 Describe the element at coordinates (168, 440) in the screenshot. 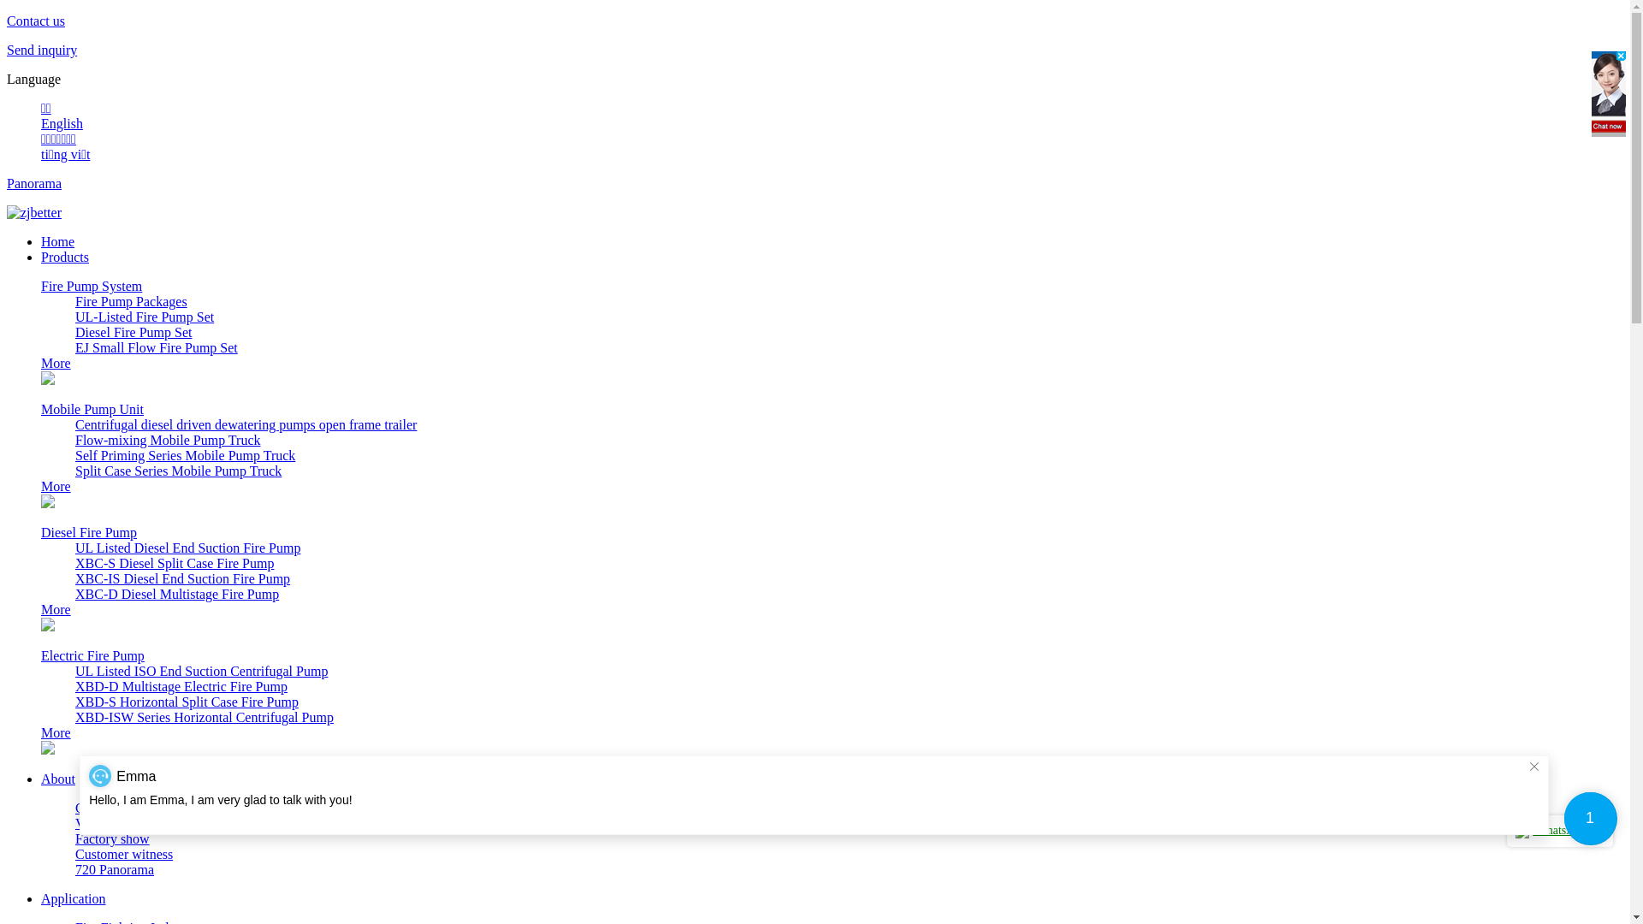

I see `Flow-mixing Mobile Pump Truck` at that location.